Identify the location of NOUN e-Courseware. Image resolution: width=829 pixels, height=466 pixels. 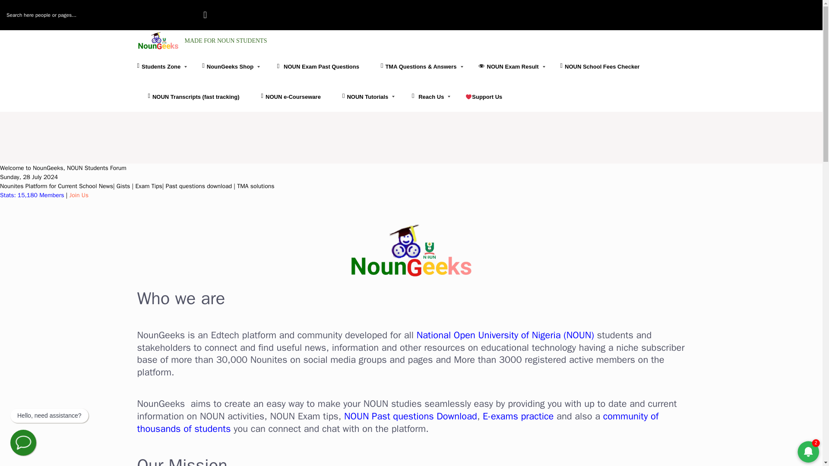
(291, 97).